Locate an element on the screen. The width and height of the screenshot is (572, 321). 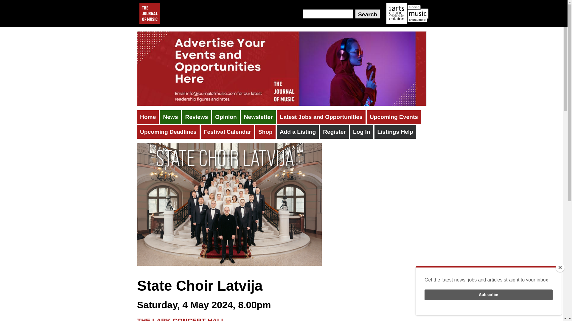
Upcoming Deadlines is located at coordinates (168, 132).